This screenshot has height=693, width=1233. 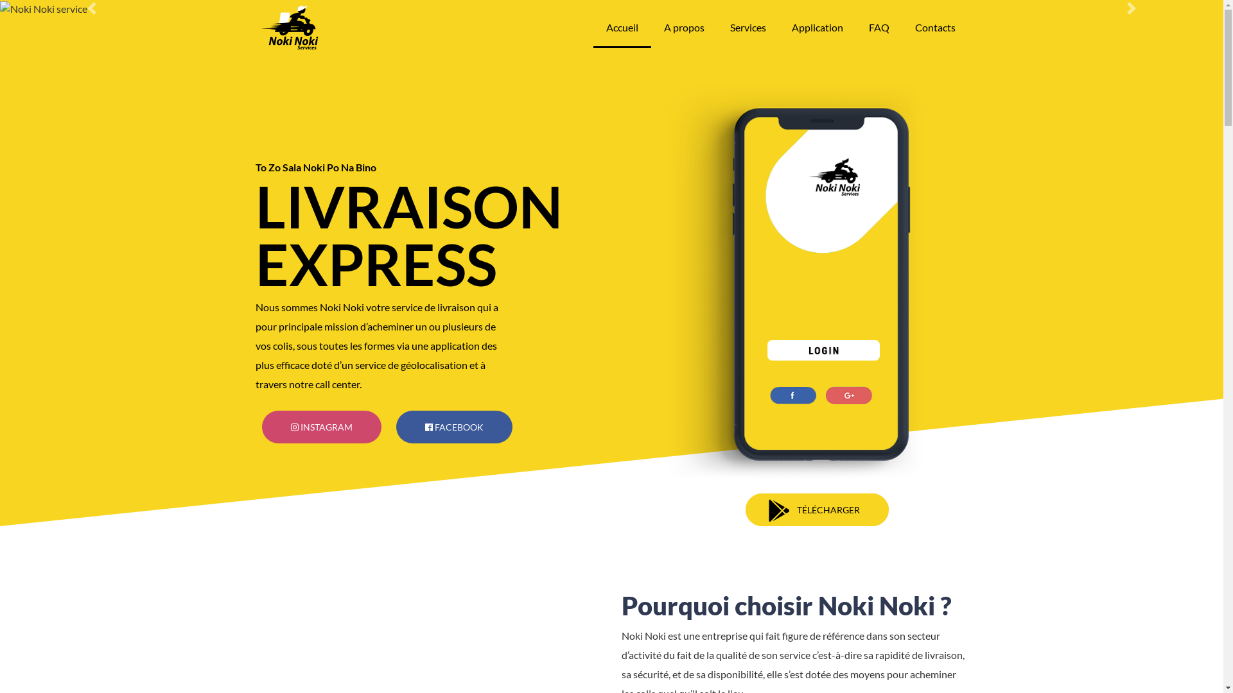 I want to click on INSTAGRAM, so click(x=322, y=427).